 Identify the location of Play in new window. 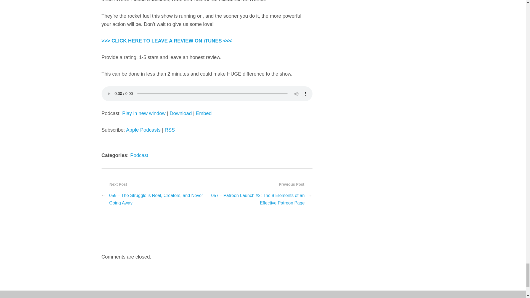
(144, 113).